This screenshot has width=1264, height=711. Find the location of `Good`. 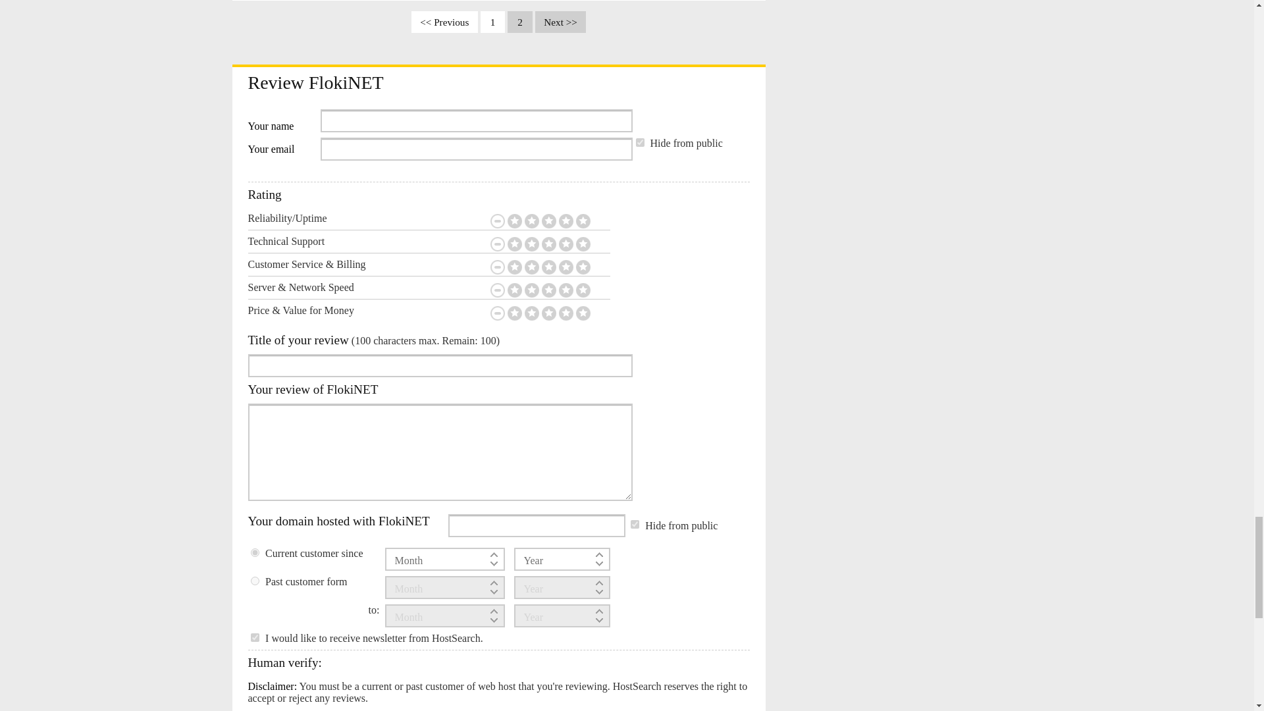

Good is located at coordinates (565, 221).